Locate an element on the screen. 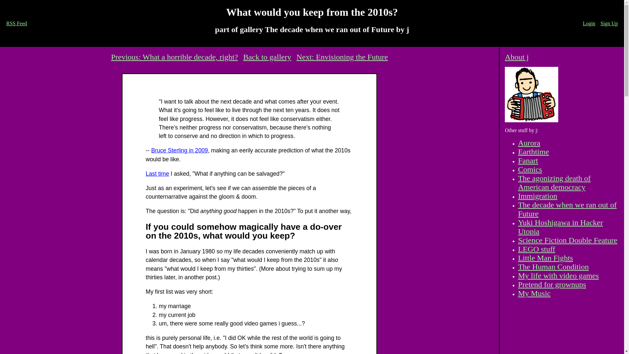 This screenshot has width=629, height=354. Yuki Hoshigawa in Hacker Utopia is located at coordinates (560, 227).